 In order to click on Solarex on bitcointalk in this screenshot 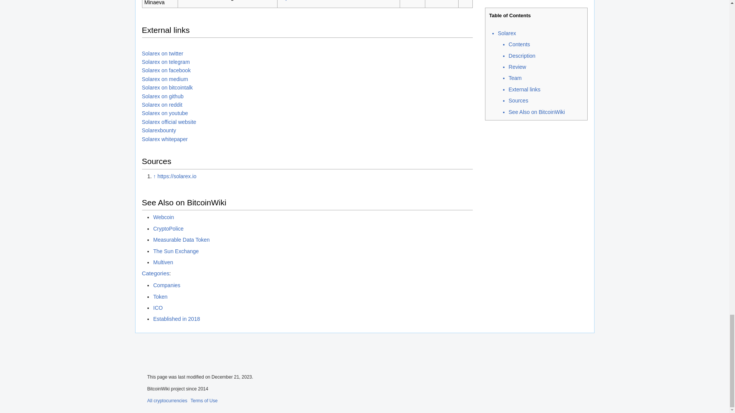, I will do `click(167, 87)`.